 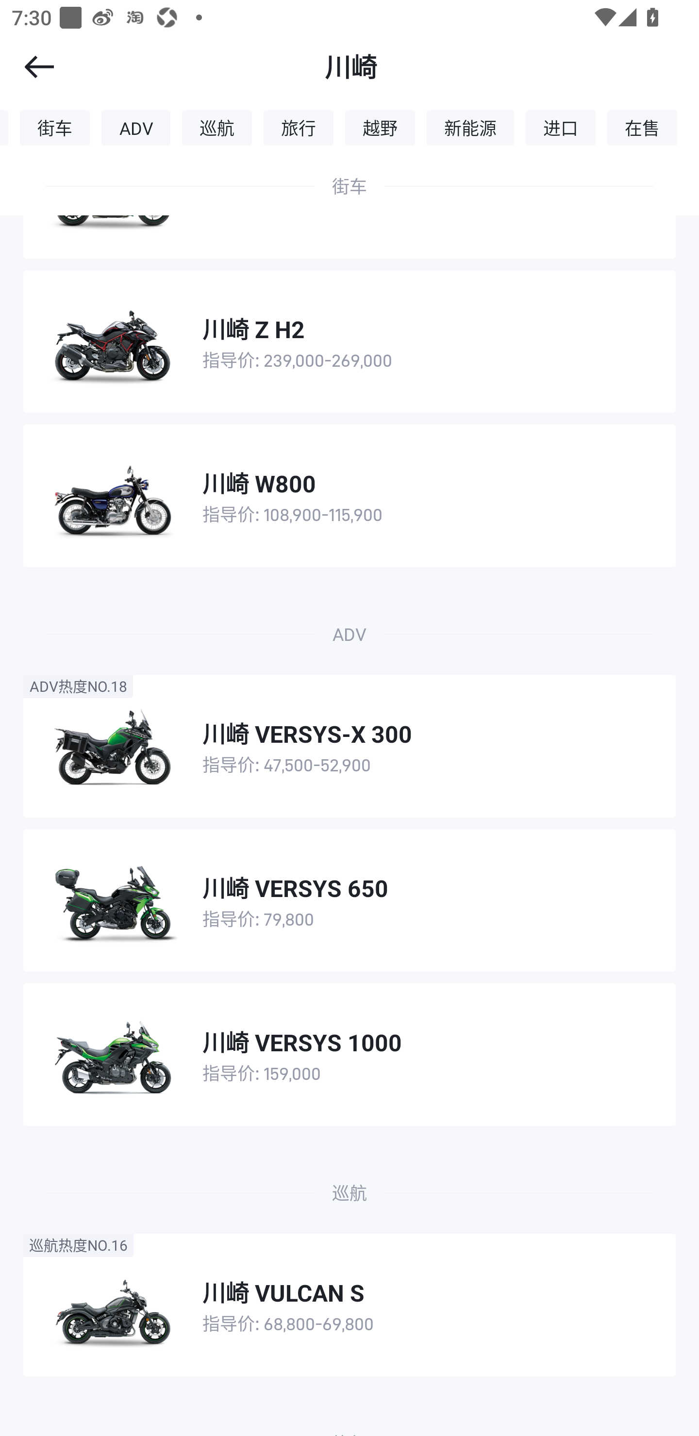 What do you see at coordinates (349, 1055) in the screenshot?
I see `川崎 VERSYS 1000 指导价: 159,000` at bounding box center [349, 1055].